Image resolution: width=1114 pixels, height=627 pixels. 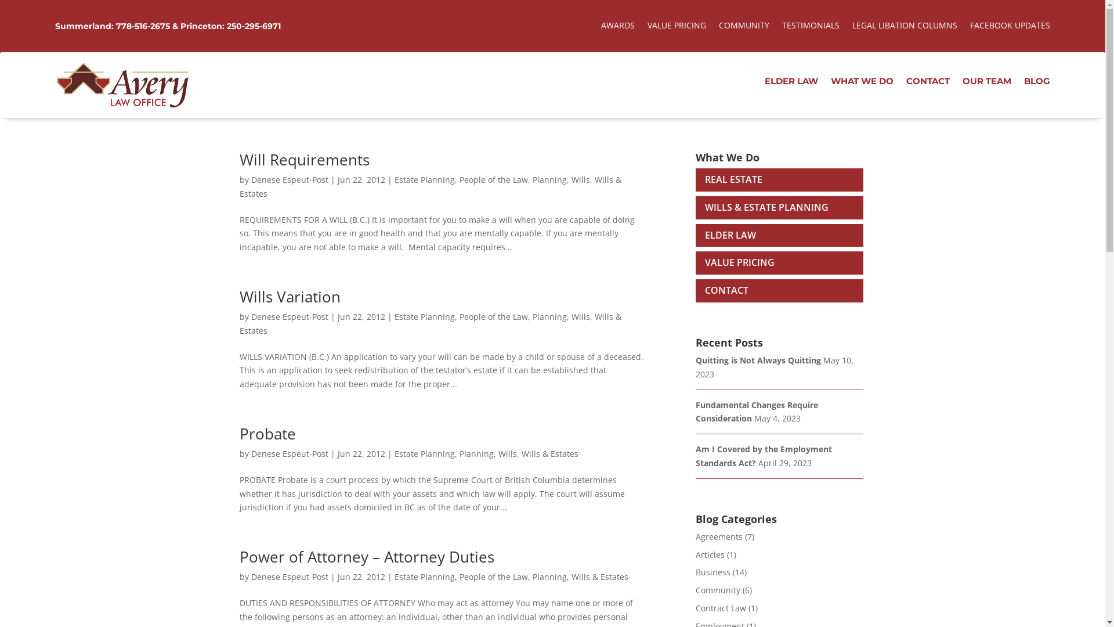 I want to click on Wills & Estates, so click(x=599, y=577).